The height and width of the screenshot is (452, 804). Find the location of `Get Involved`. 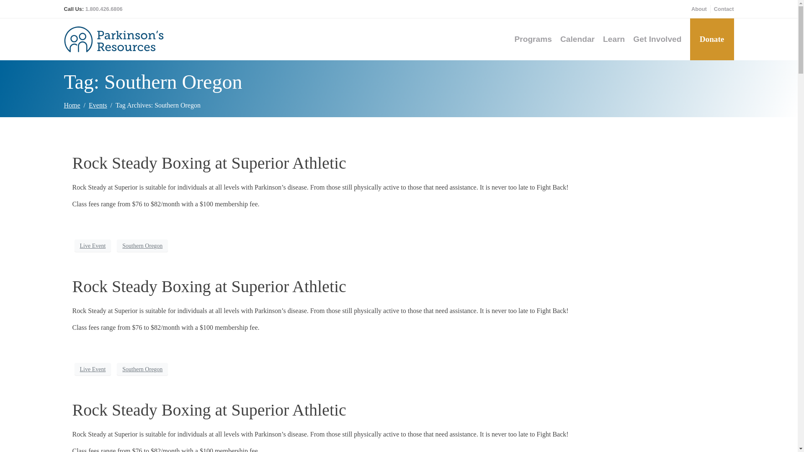

Get Involved is located at coordinates (657, 39).